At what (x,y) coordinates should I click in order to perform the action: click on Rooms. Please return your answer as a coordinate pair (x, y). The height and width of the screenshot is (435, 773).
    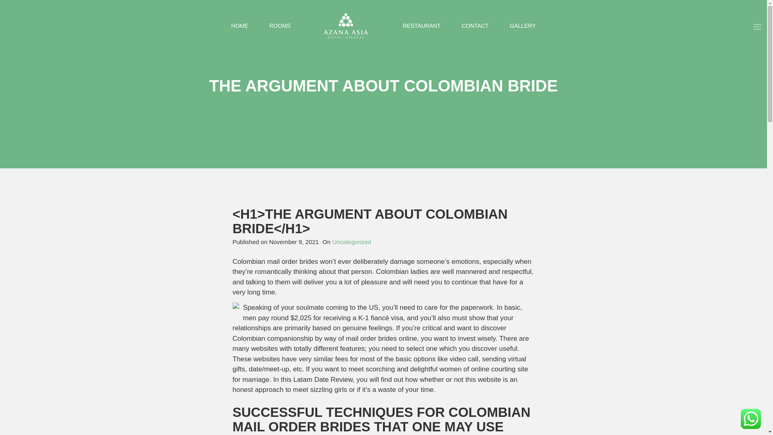
    Looking at the image, I should click on (279, 26).